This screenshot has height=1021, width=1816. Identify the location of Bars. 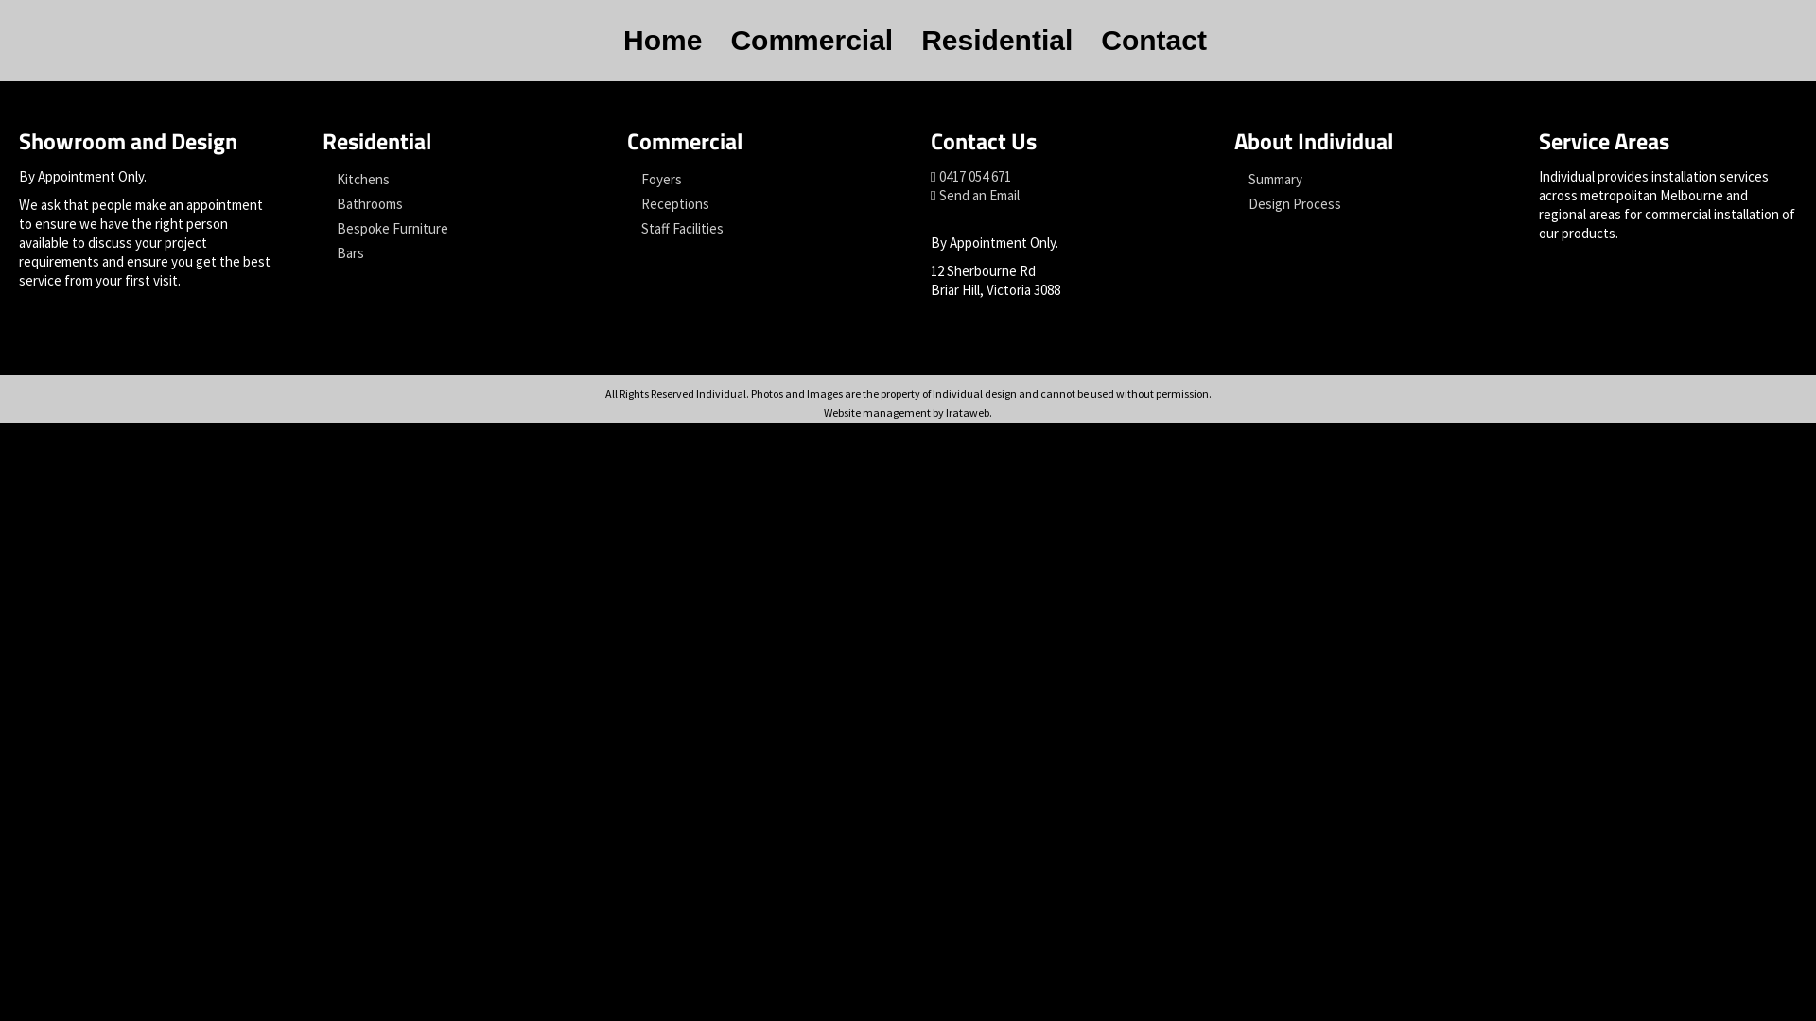
(452, 253).